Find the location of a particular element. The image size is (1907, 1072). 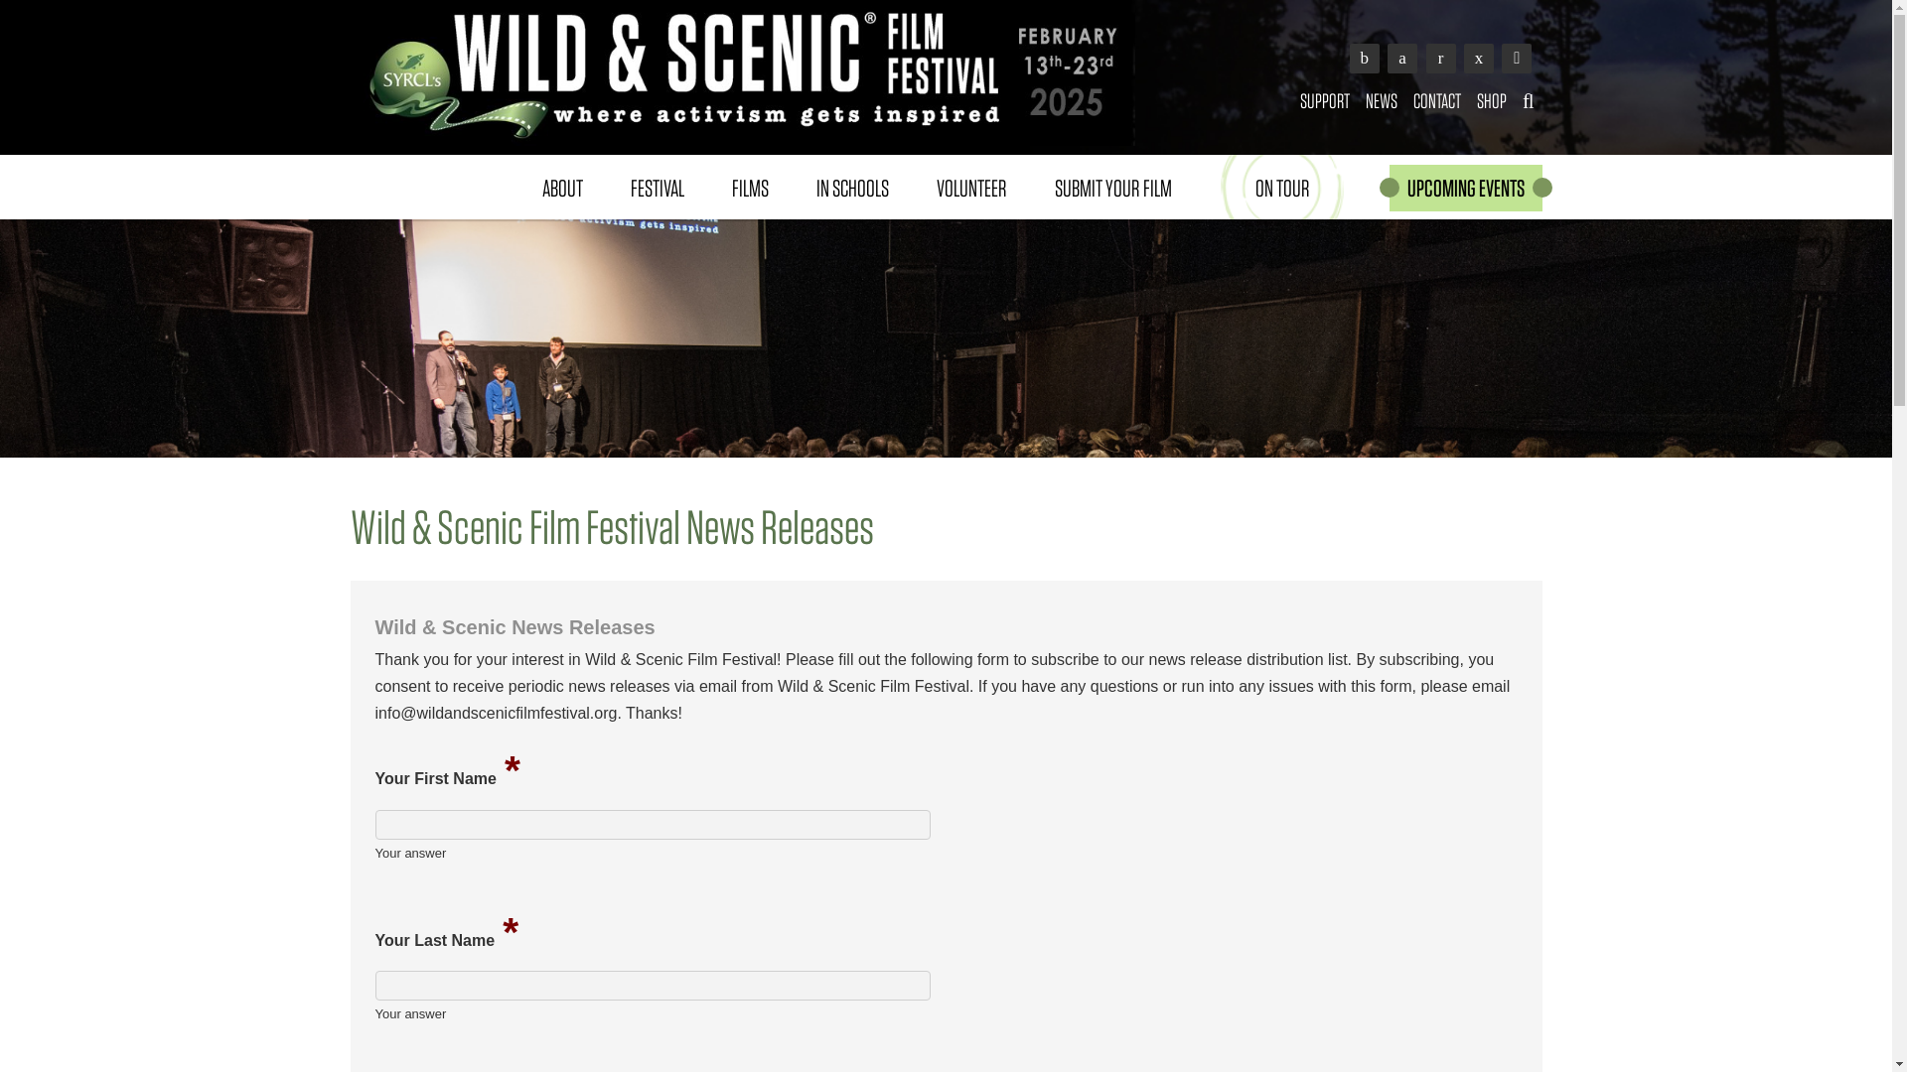

SUBMIT YOUR FILM is located at coordinates (1112, 187).